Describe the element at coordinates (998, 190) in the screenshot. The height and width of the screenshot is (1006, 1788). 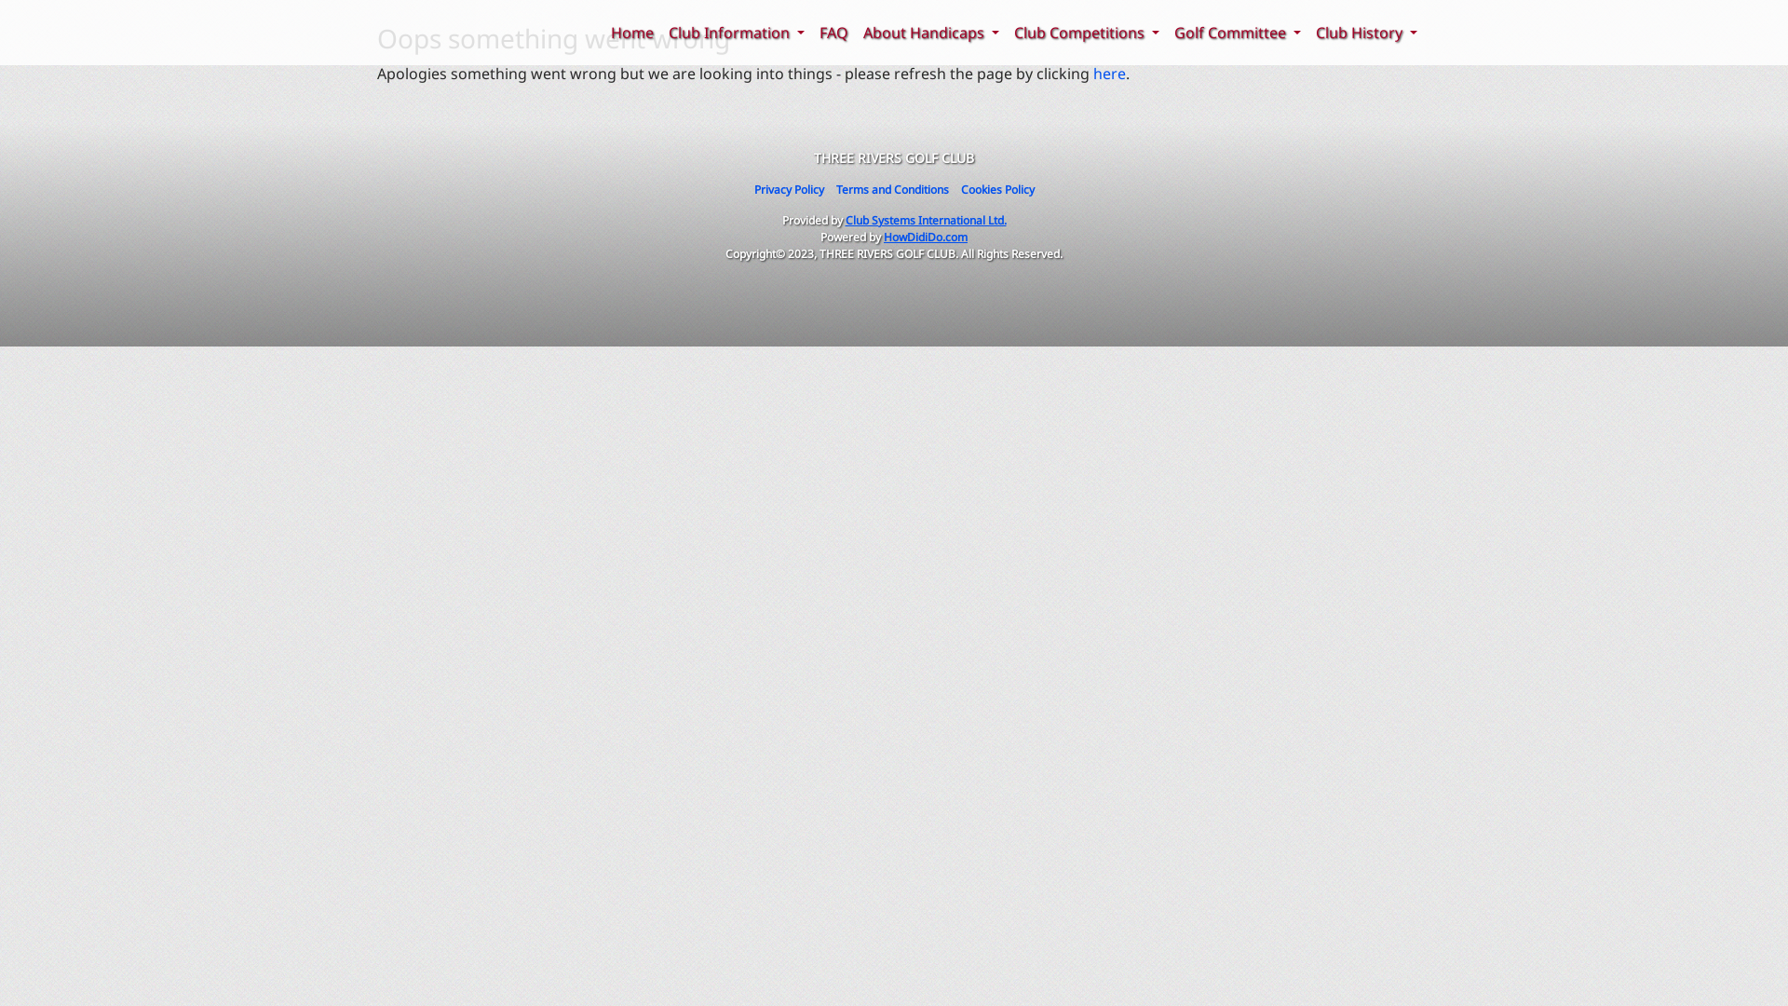
I see `Cookies Policy` at that location.